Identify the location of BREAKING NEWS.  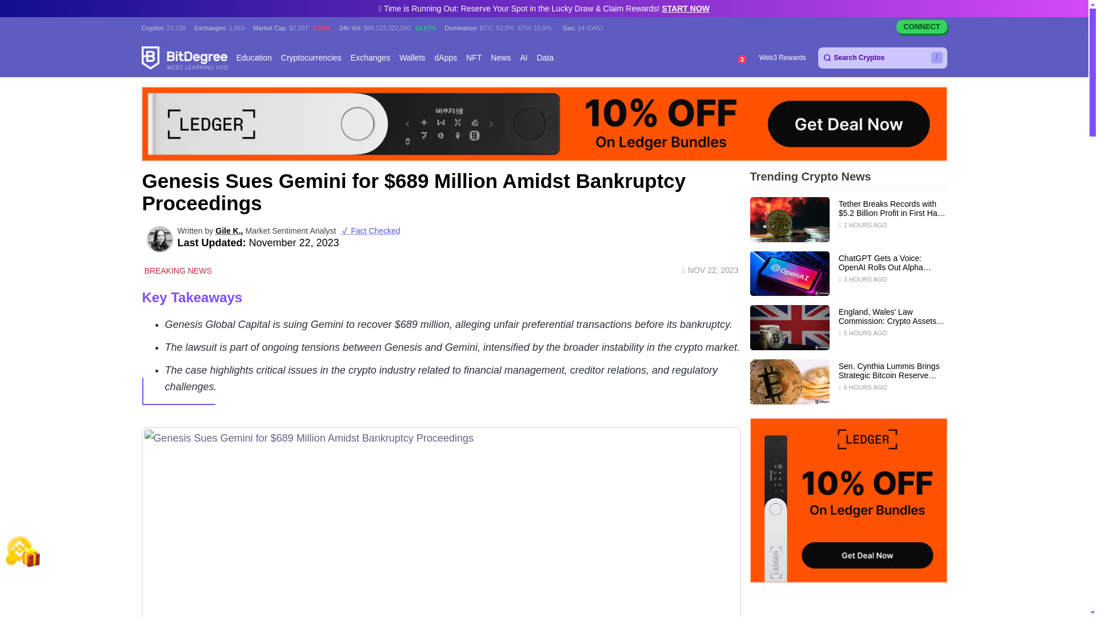
(176, 270).